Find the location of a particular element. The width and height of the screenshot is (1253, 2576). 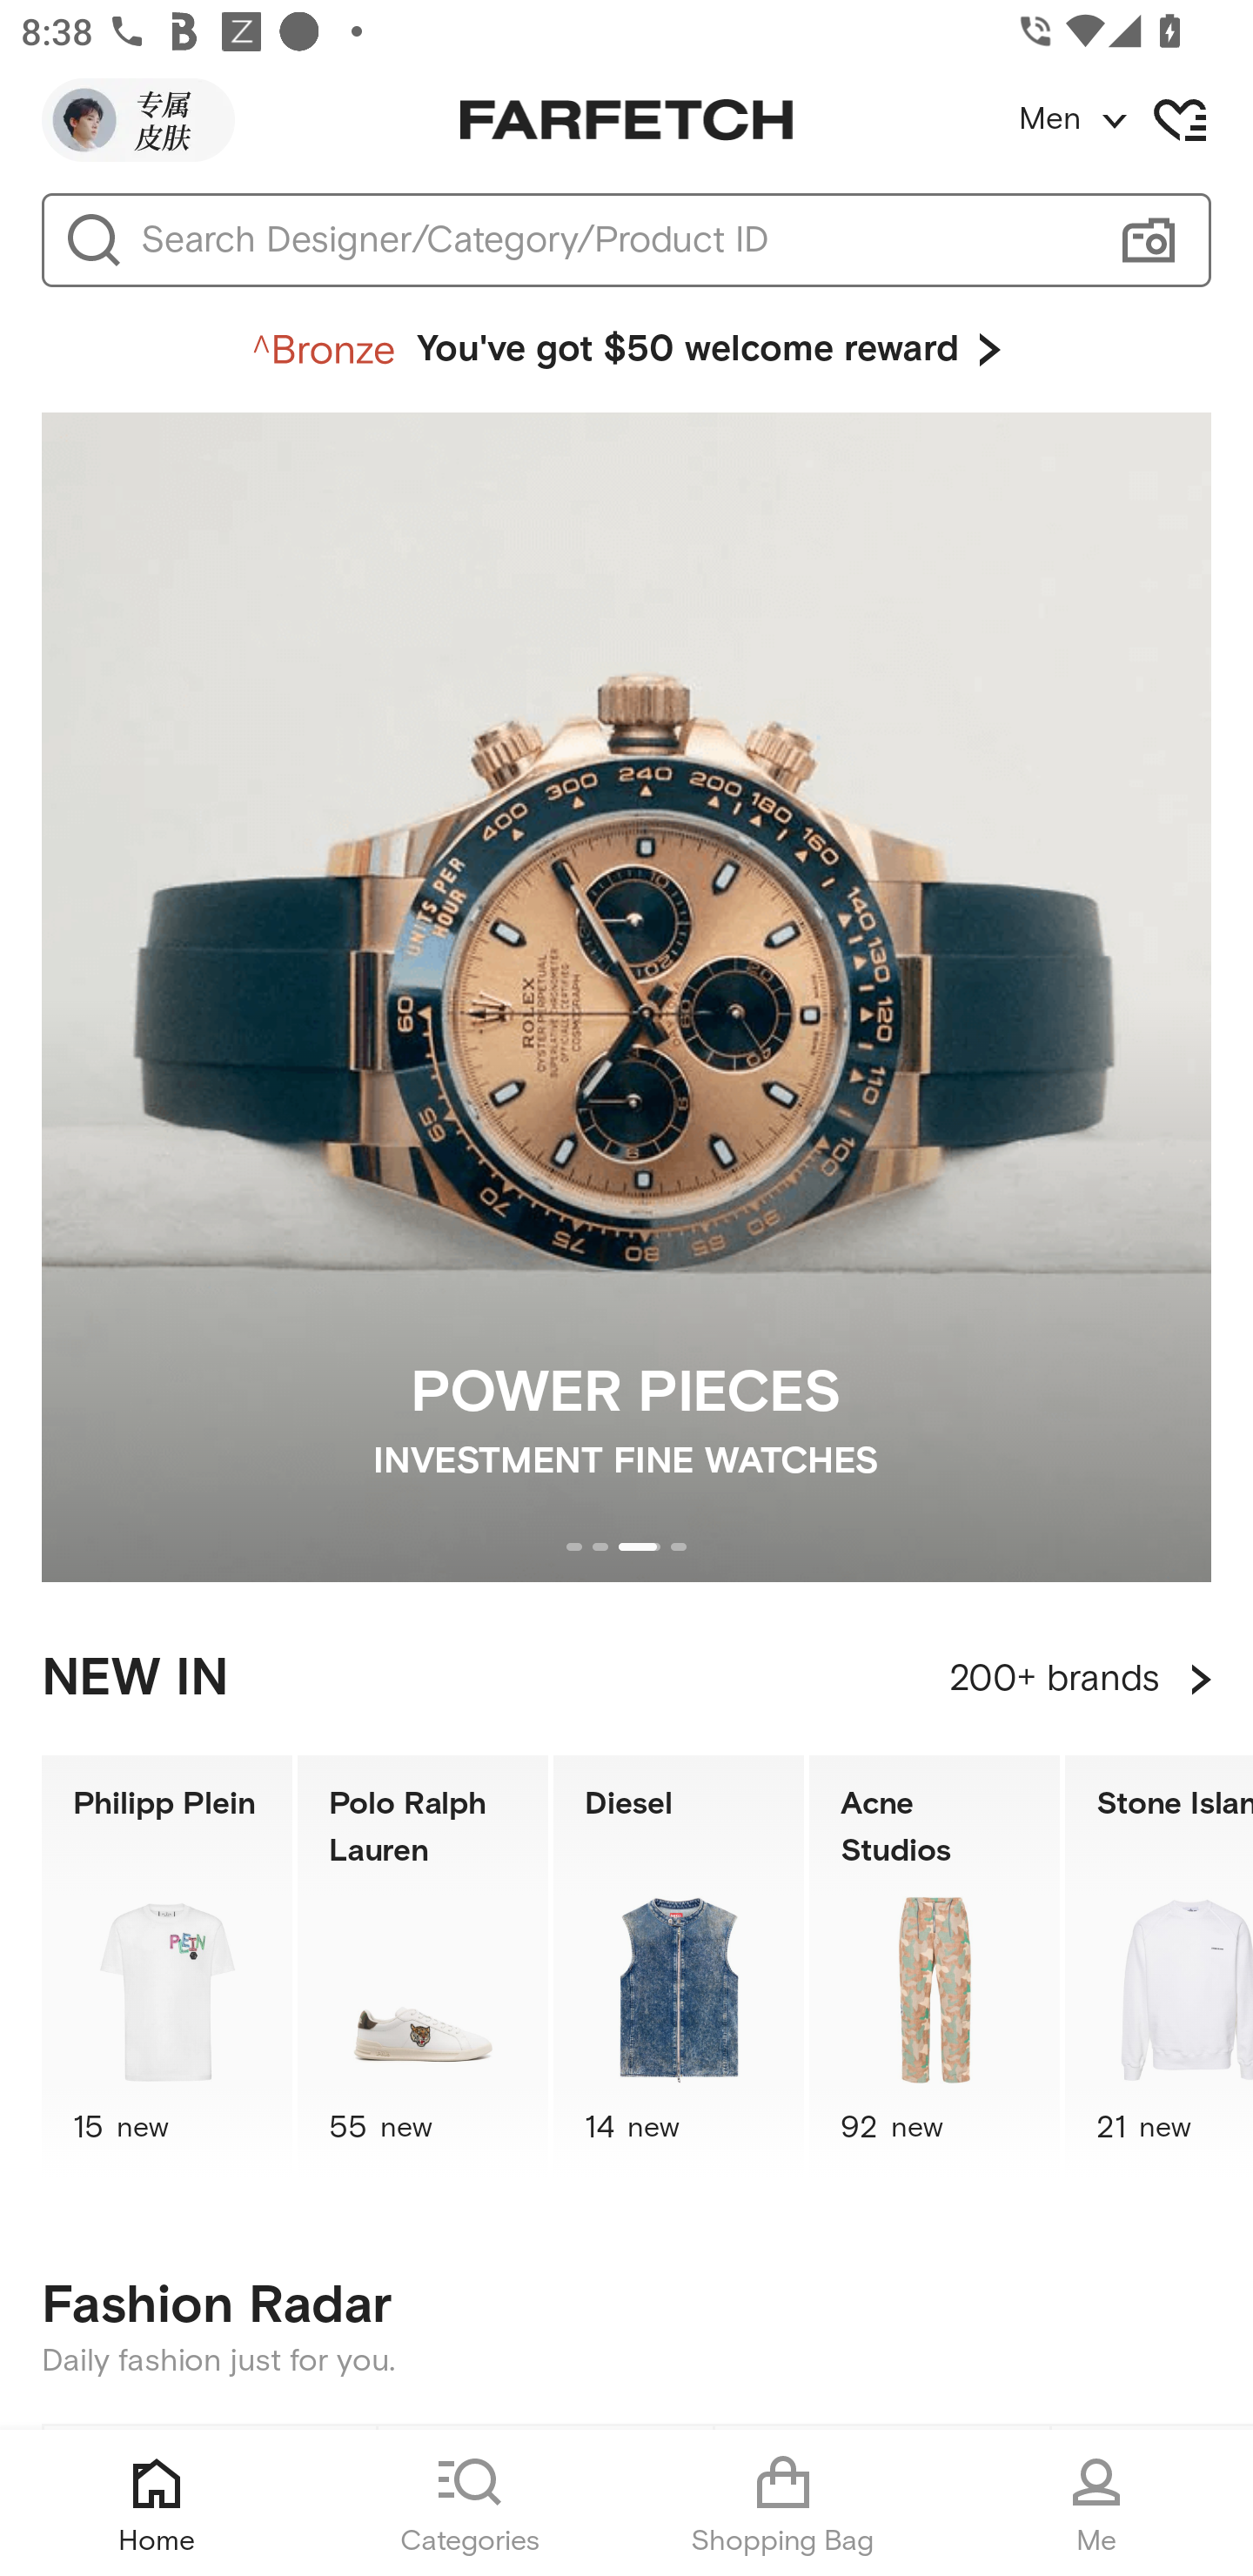

Diesel 14  new is located at coordinates (679, 1967).